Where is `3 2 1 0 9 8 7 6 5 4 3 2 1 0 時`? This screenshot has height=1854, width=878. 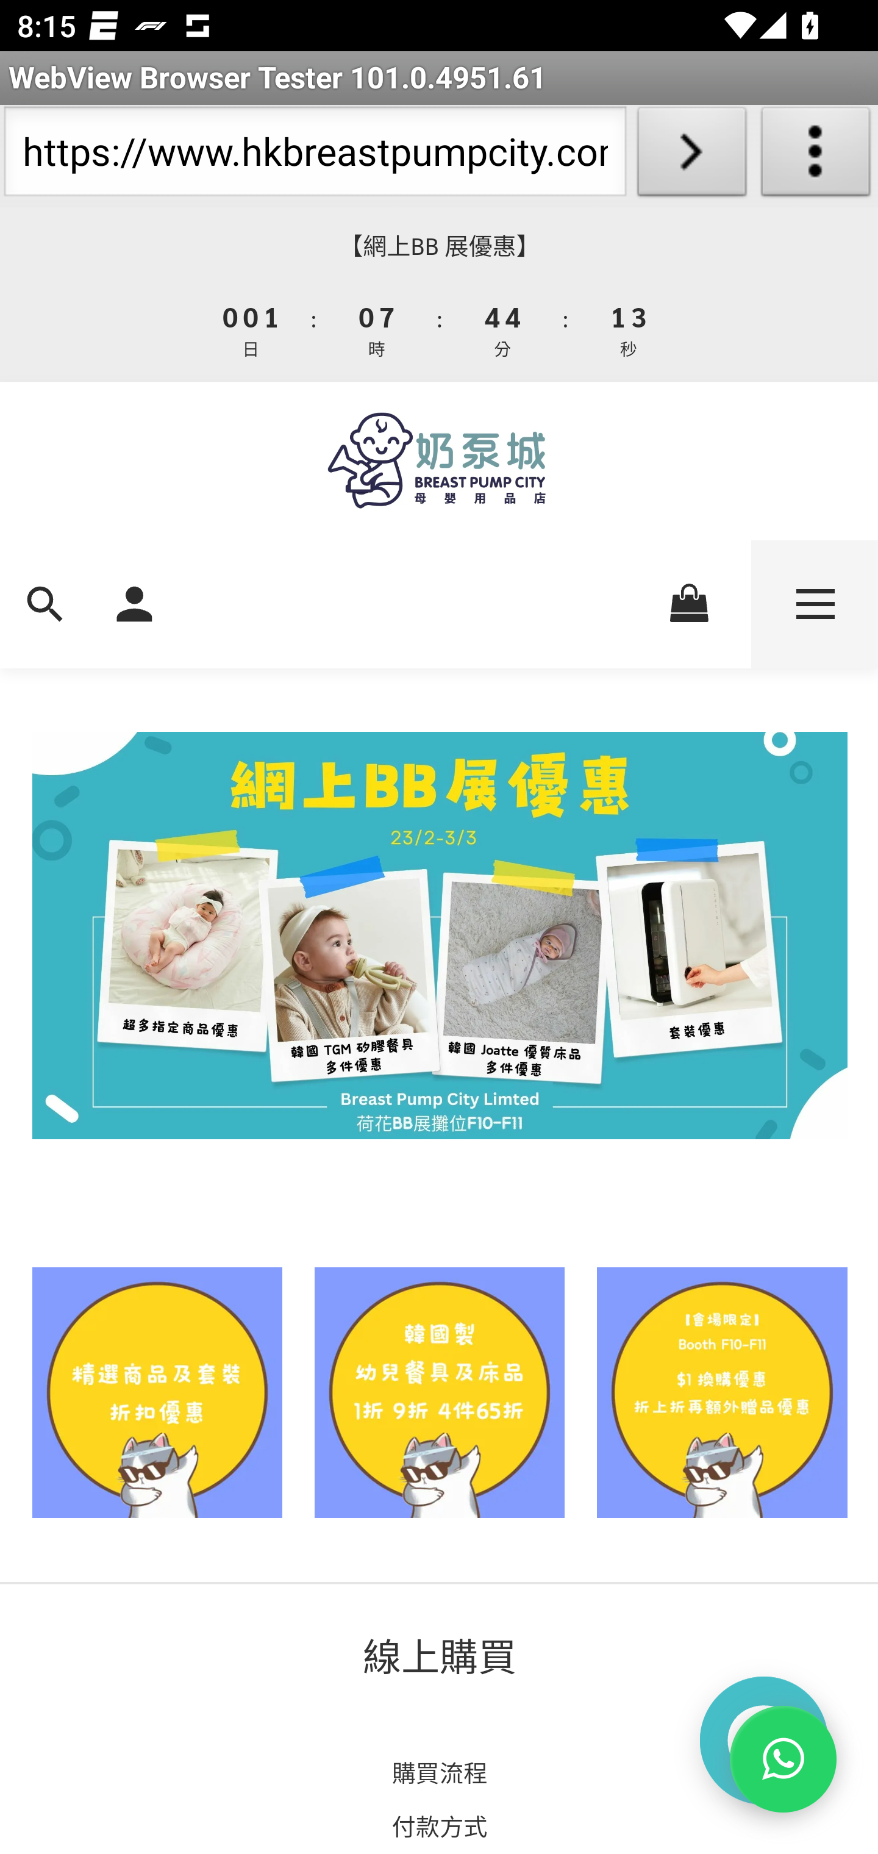 3 2 1 0 9 8 7 6 5 4 3 2 1 0 時 is located at coordinates (377, 329).